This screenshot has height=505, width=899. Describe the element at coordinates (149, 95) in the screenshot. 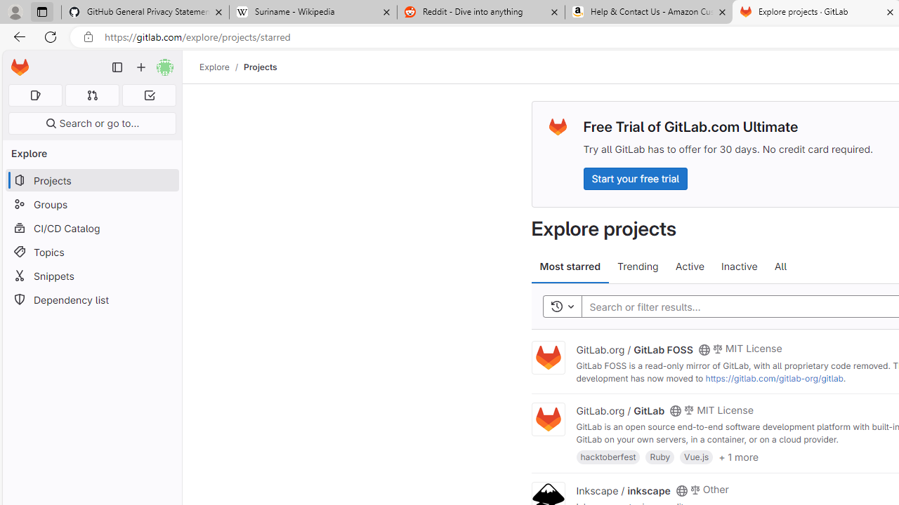

I see `To-Do list 0` at that location.